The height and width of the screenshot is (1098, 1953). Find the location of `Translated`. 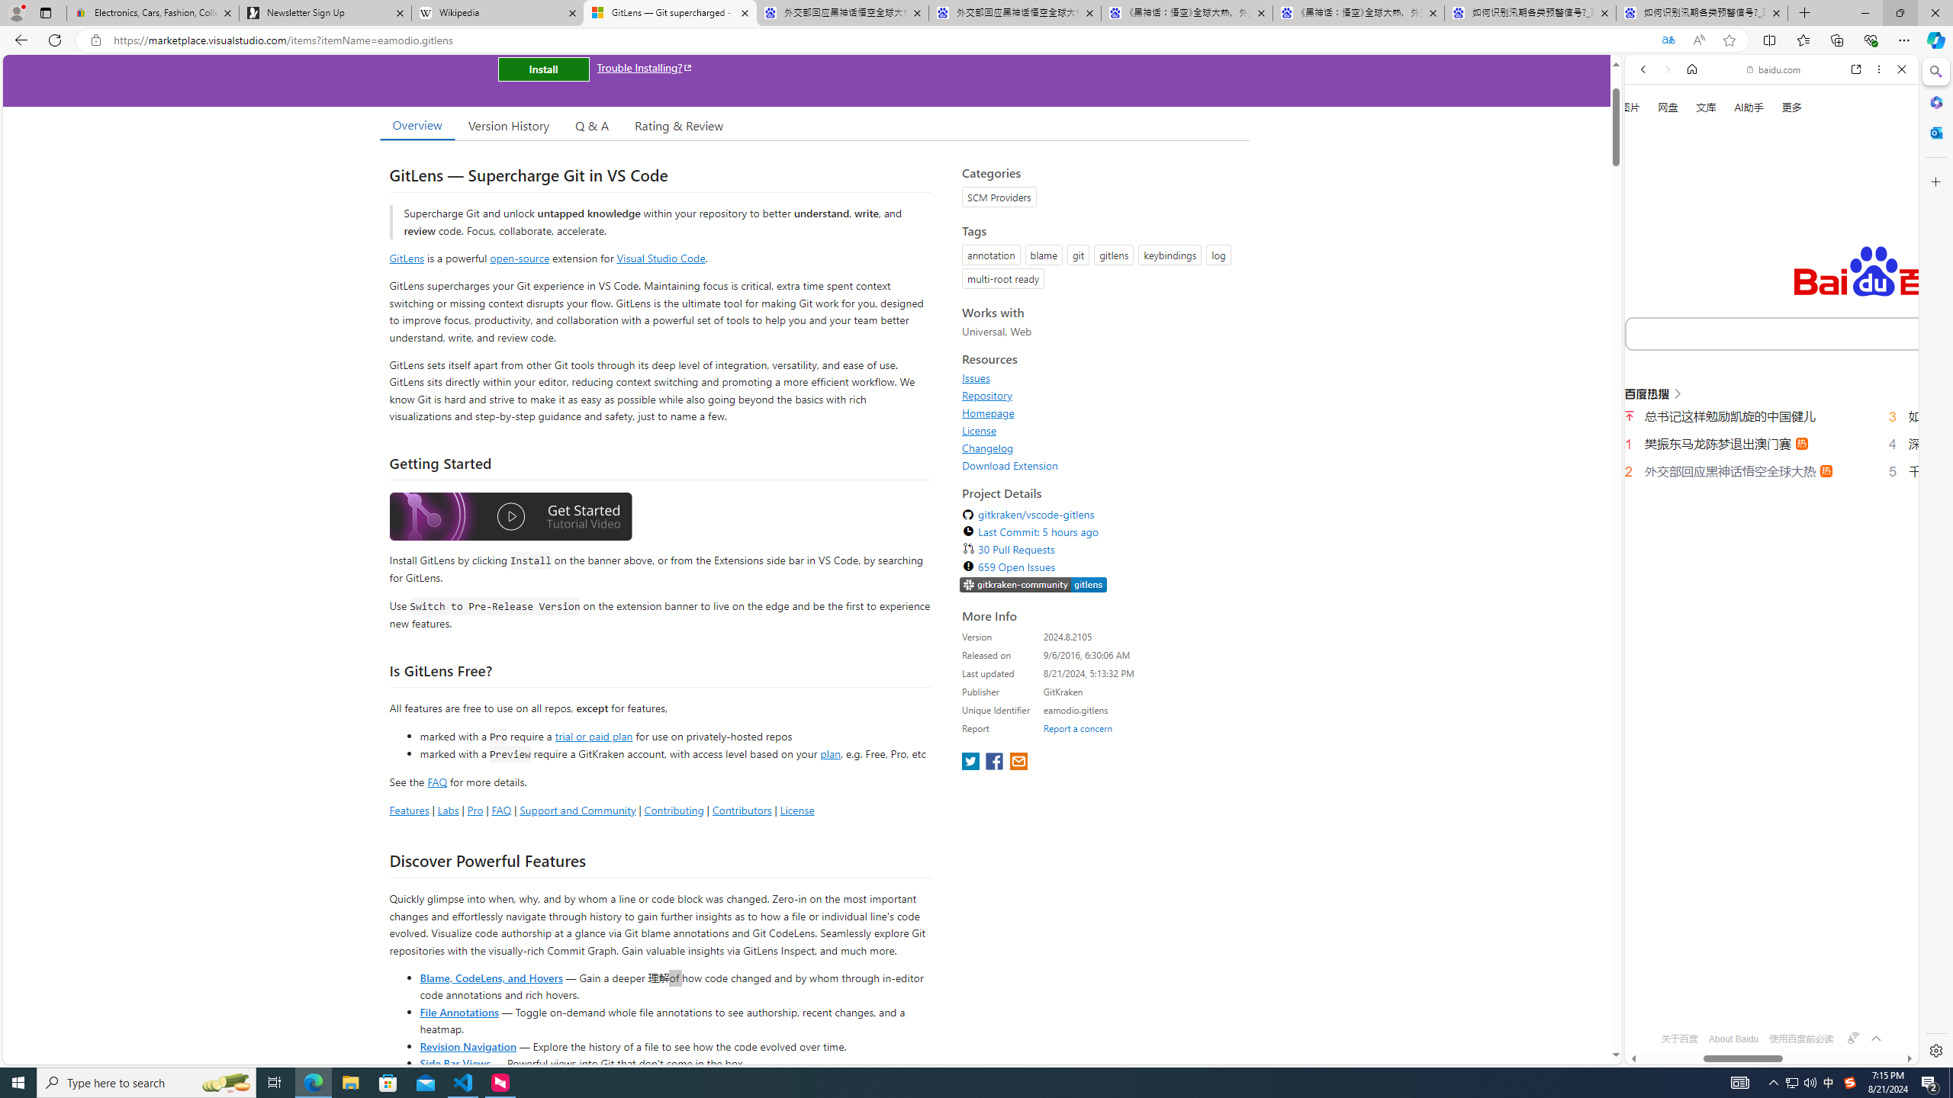

Translated is located at coordinates (1668, 40).